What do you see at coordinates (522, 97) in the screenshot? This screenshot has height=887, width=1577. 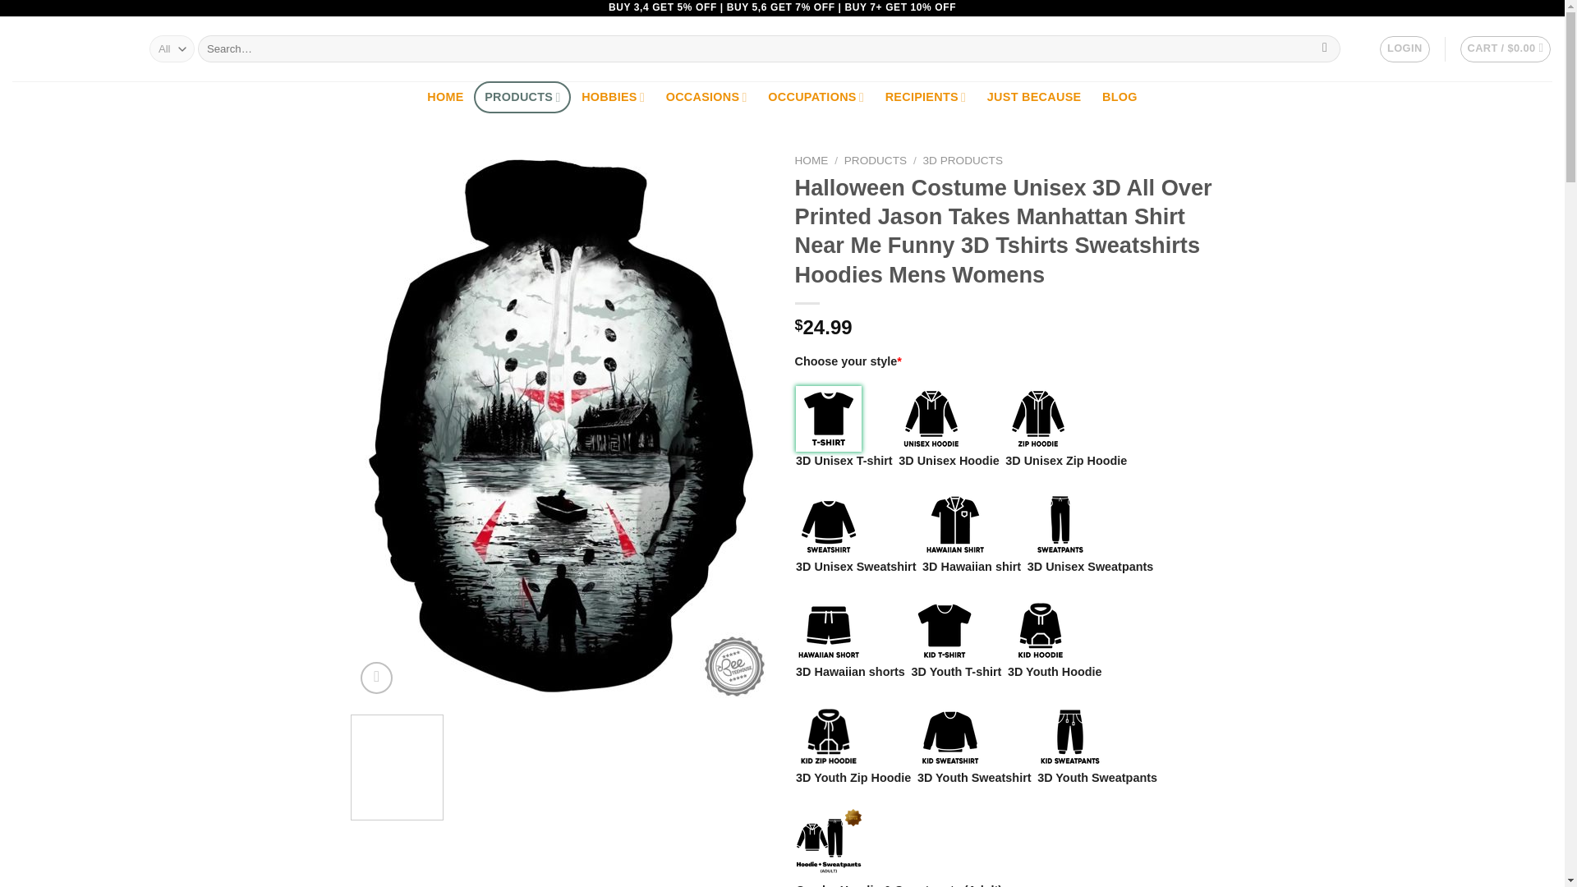 I see `PRODUCTS` at bounding box center [522, 97].